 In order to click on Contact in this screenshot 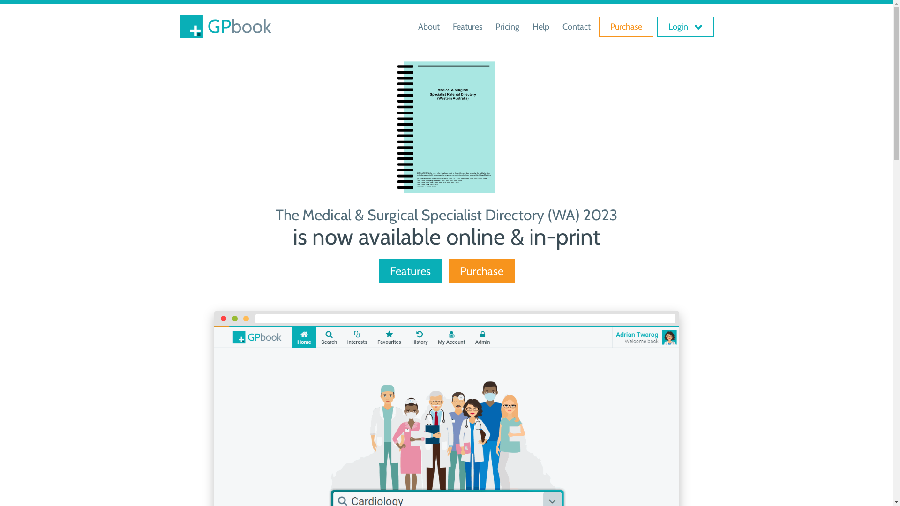, I will do `click(577, 26)`.